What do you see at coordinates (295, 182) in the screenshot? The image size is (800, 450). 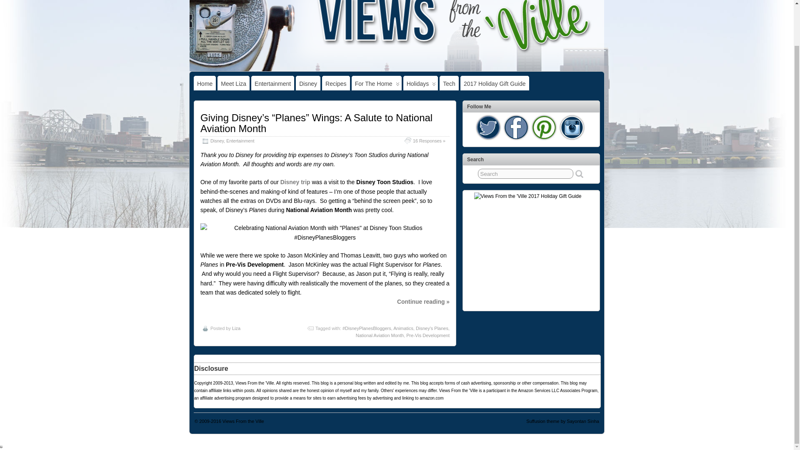 I see `Disney trip` at bounding box center [295, 182].